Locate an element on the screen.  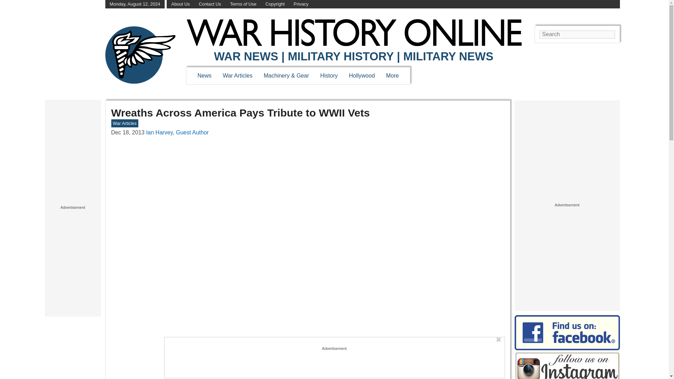
More is located at coordinates (392, 75).